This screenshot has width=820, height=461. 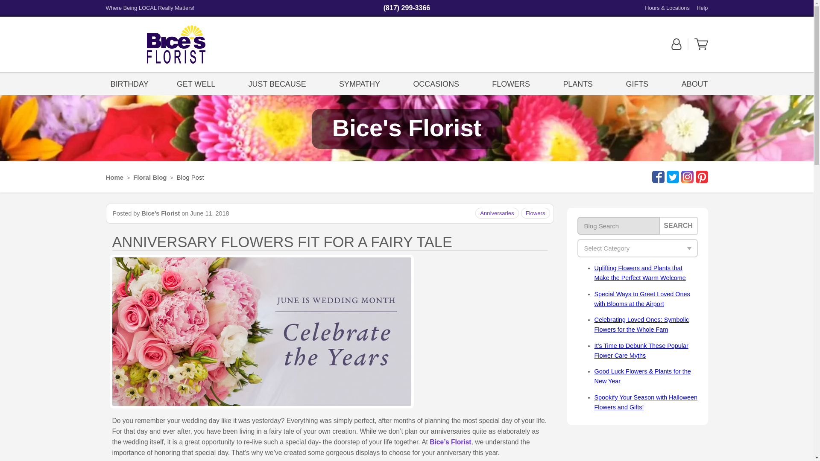 What do you see at coordinates (578, 83) in the screenshot?
I see `PLANTS` at bounding box center [578, 83].